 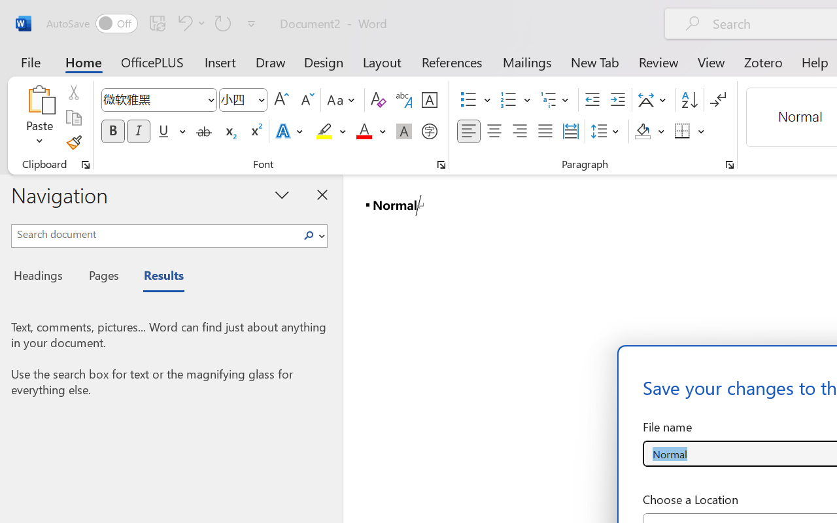 I want to click on Change Case, so click(x=343, y=100).